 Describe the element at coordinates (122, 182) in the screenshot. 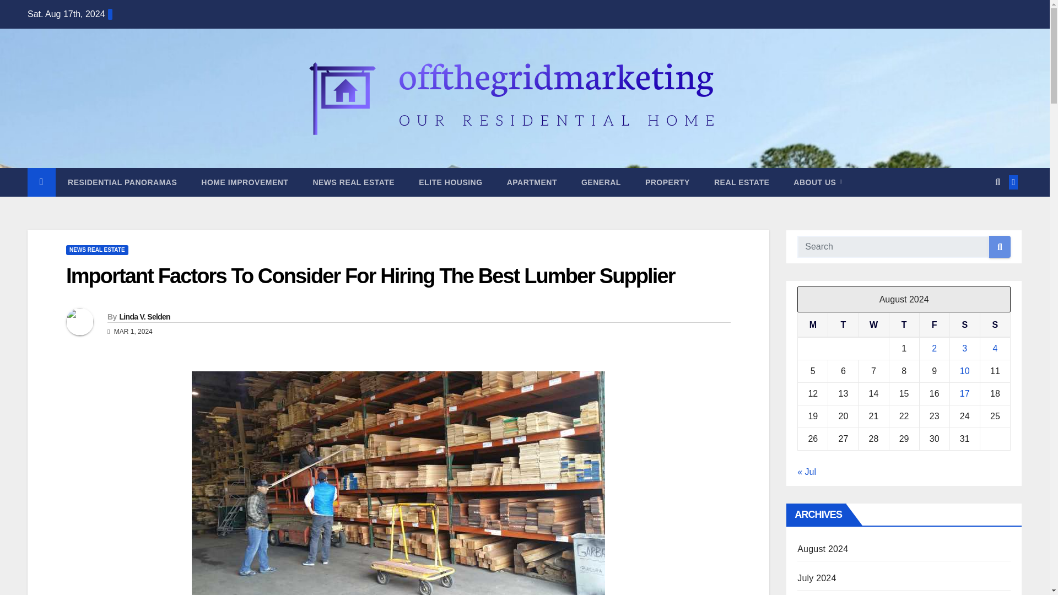

I see `RESIDENTIAL PANORAMAS` at that location.